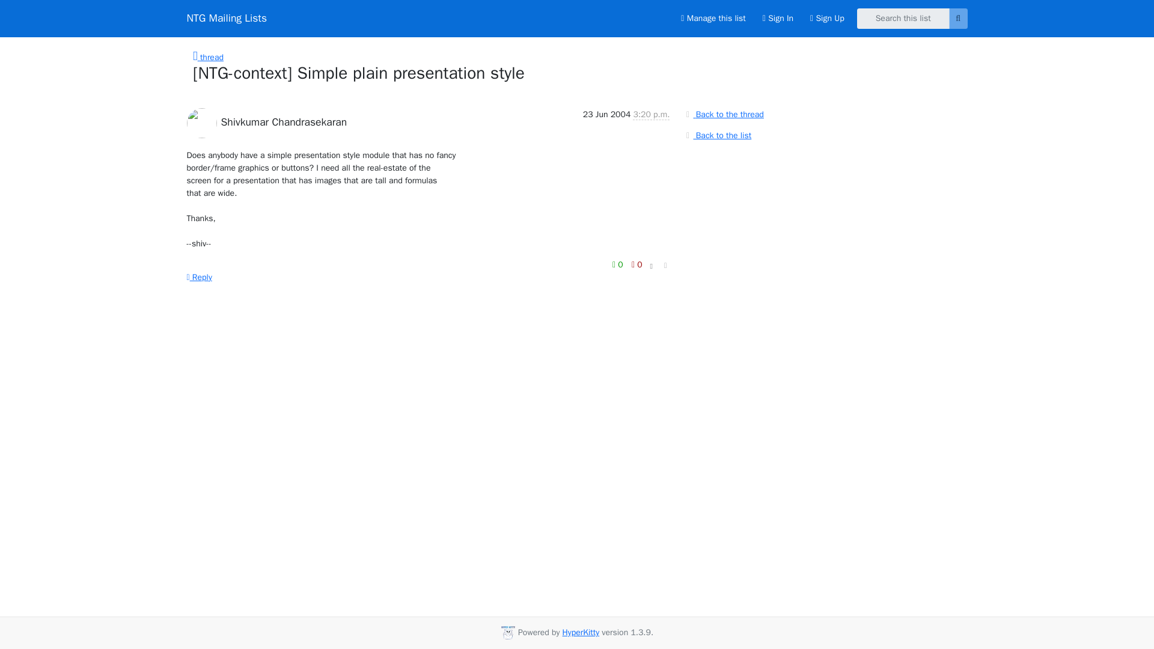 Image resolution: width=1154 pixels, height=649 pixels. I want to click on thread, so click(208, 57).